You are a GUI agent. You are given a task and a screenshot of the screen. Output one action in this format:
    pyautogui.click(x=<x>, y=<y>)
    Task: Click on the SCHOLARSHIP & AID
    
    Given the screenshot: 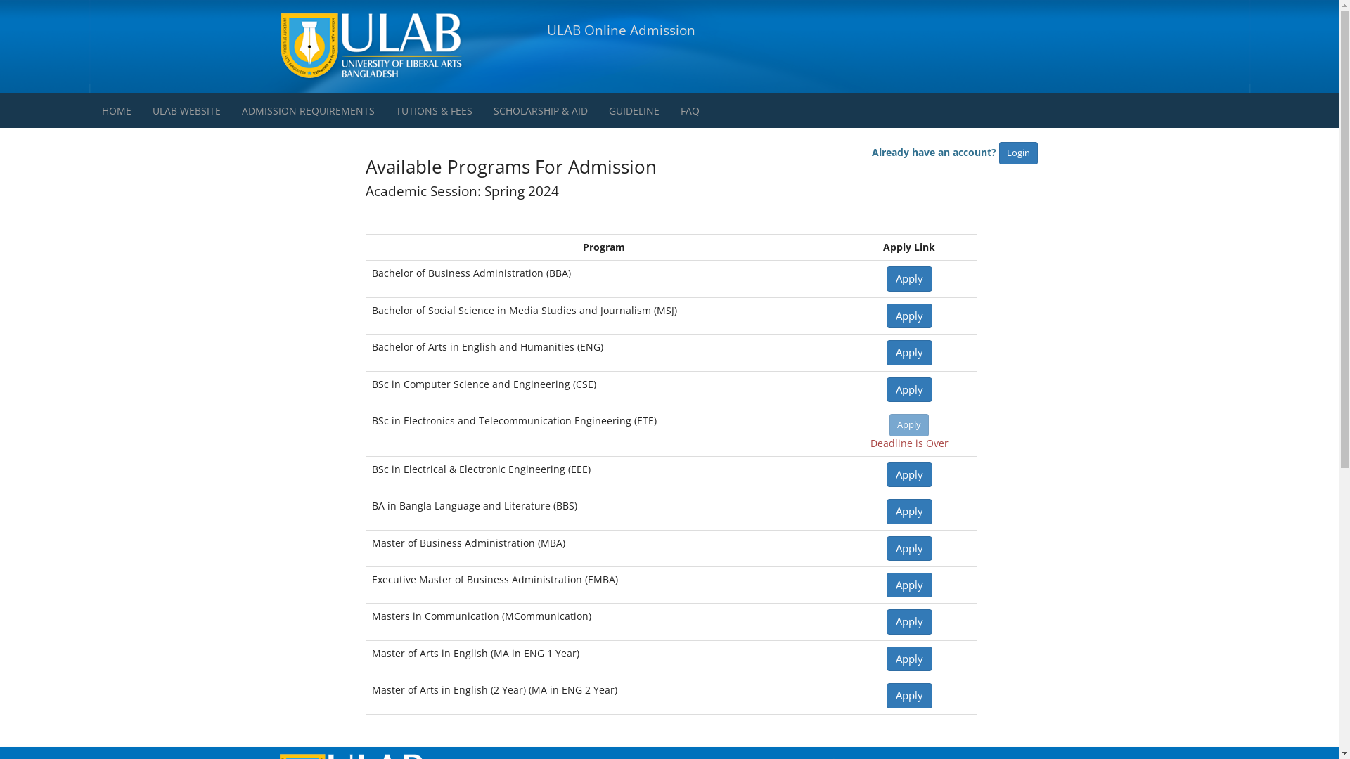 What is the action you would take?
    pyautogui.click(x=541, y=110)
    